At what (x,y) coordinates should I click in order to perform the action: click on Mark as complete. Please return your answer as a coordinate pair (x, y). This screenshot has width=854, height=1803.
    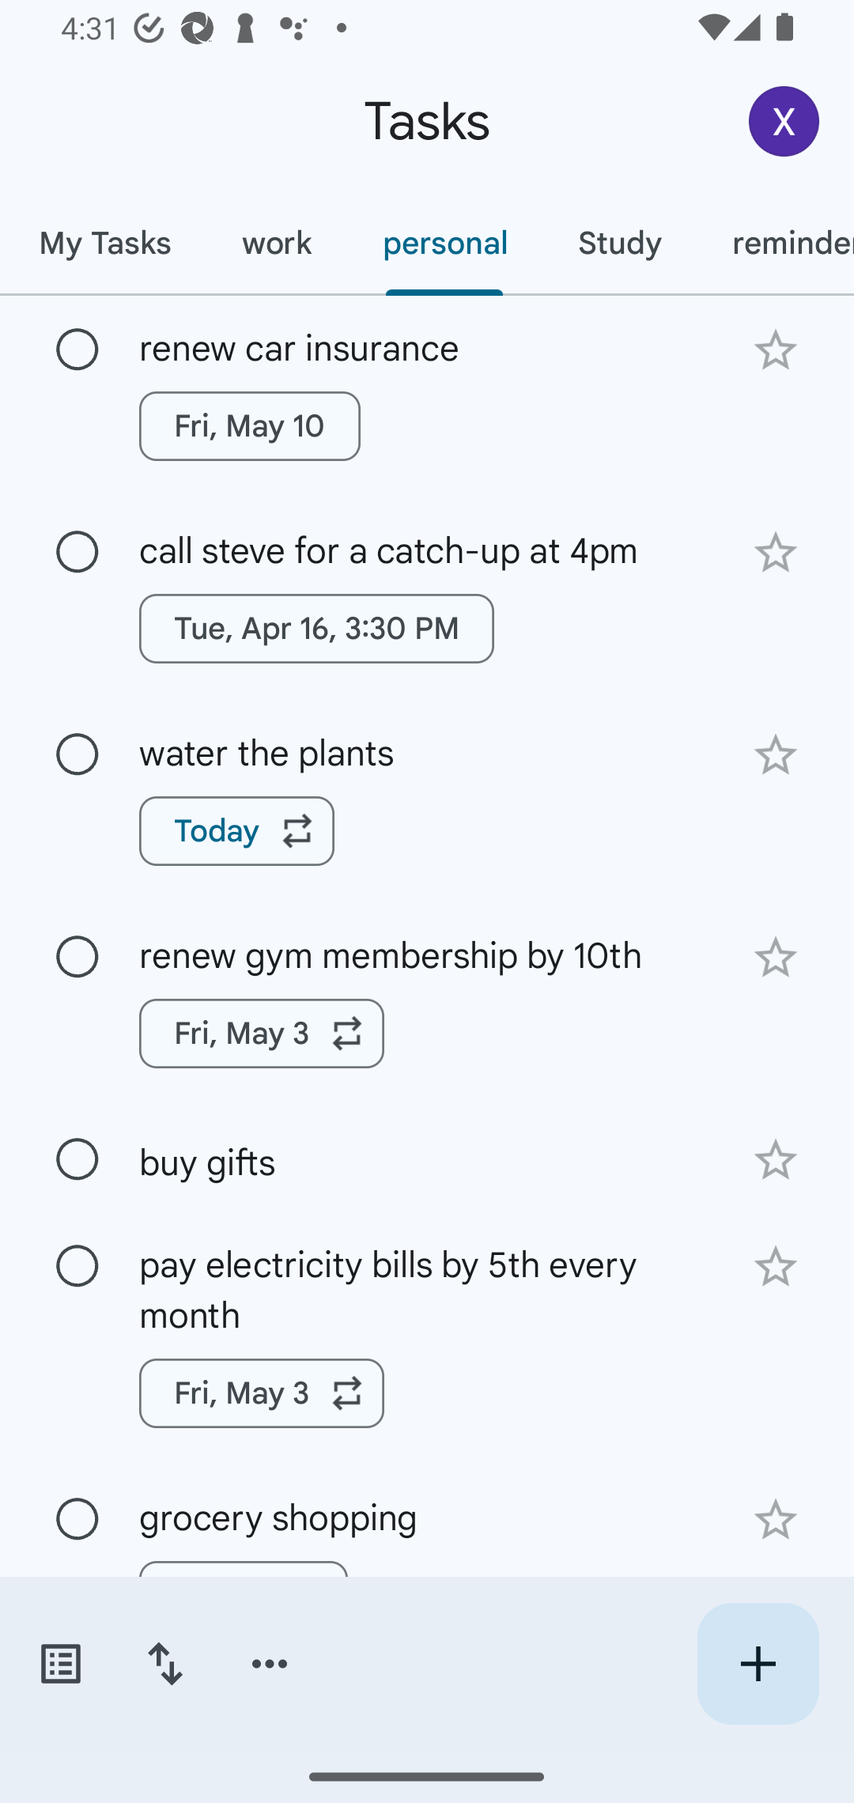
    Looking at the image, I should click on (77, 350).